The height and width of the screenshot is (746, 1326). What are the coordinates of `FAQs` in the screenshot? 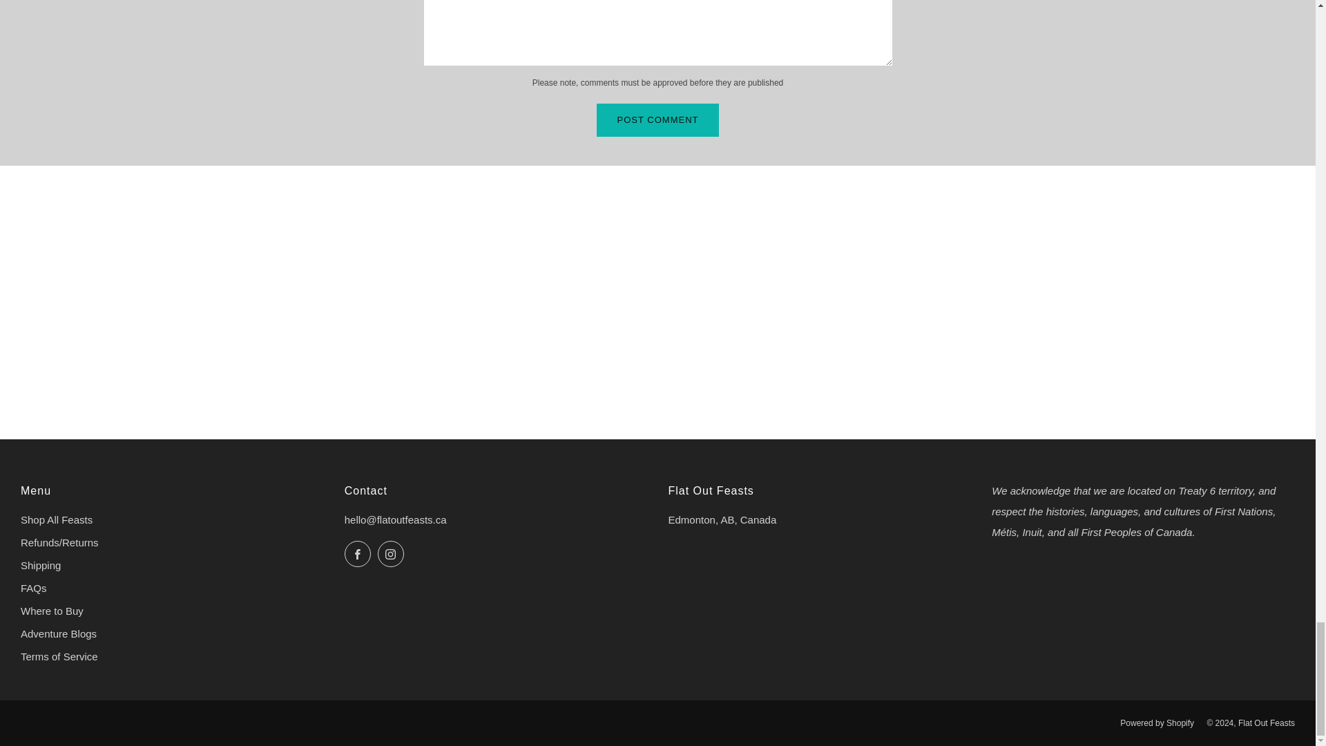 It's located at (33, 588).